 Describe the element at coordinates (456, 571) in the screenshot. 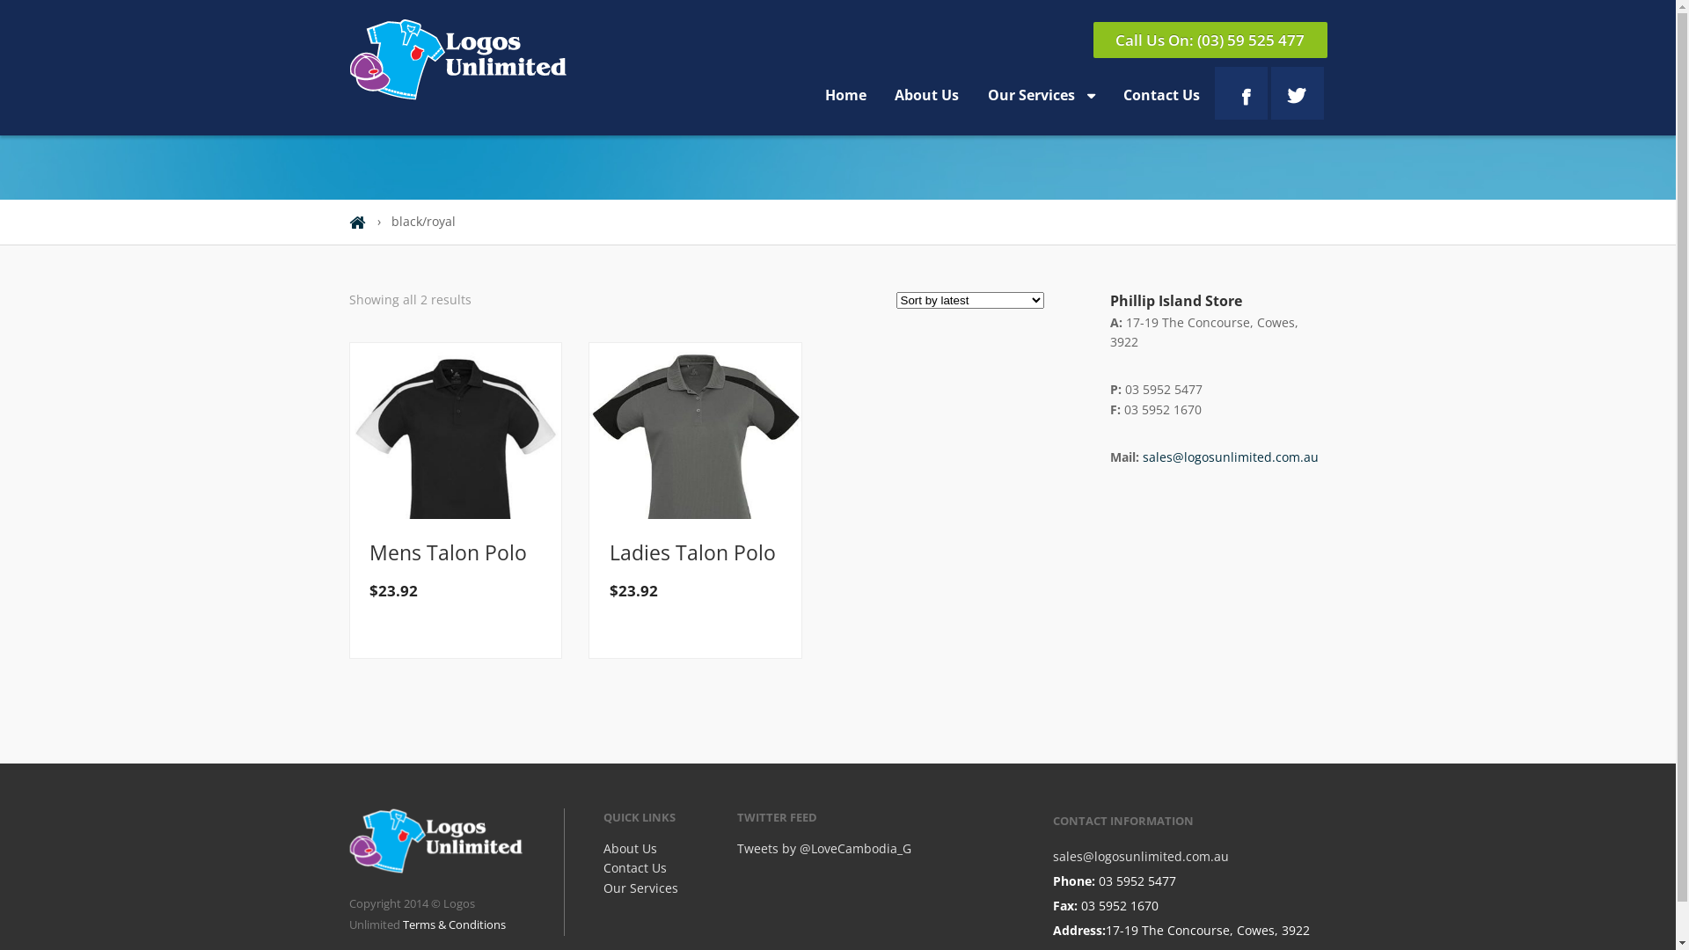

I see `Mens Talon Polo
$23.92` at that location.